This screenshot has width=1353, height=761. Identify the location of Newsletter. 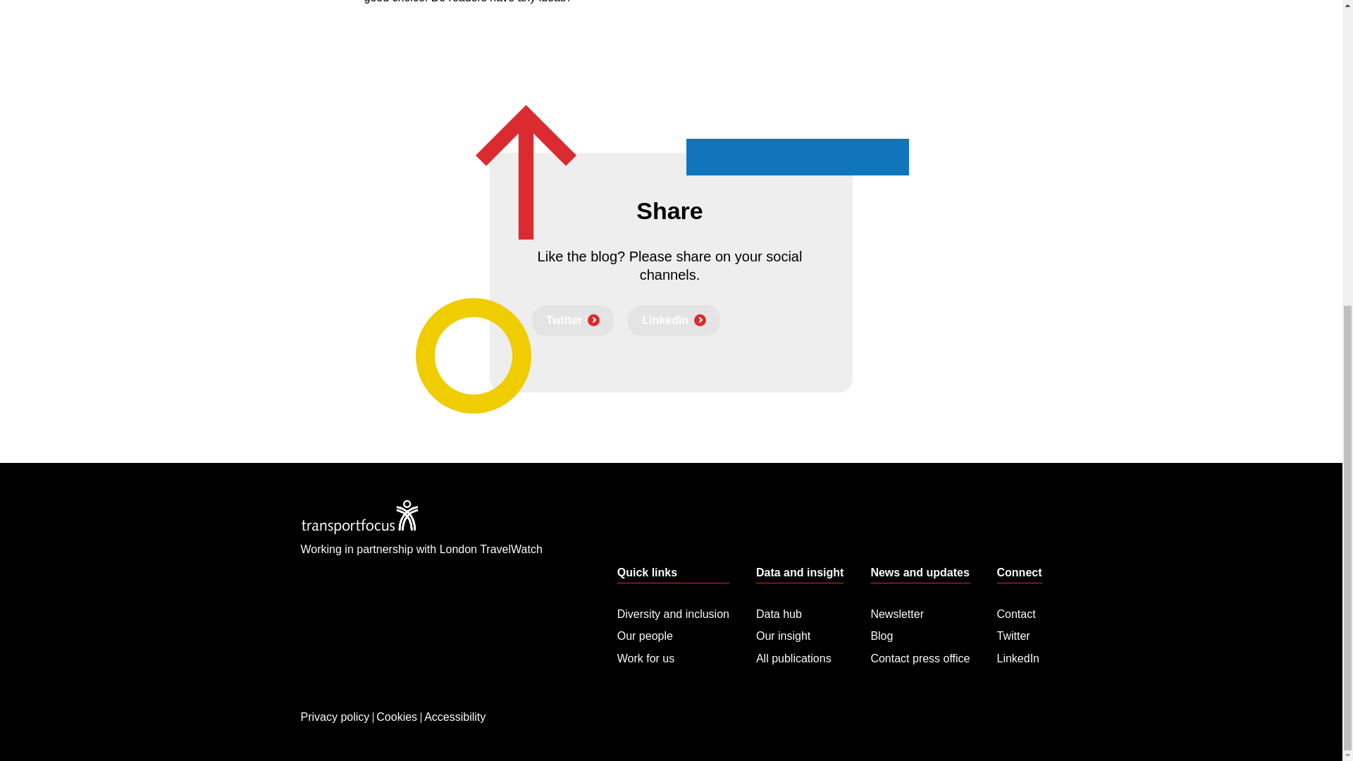
(920, 614).